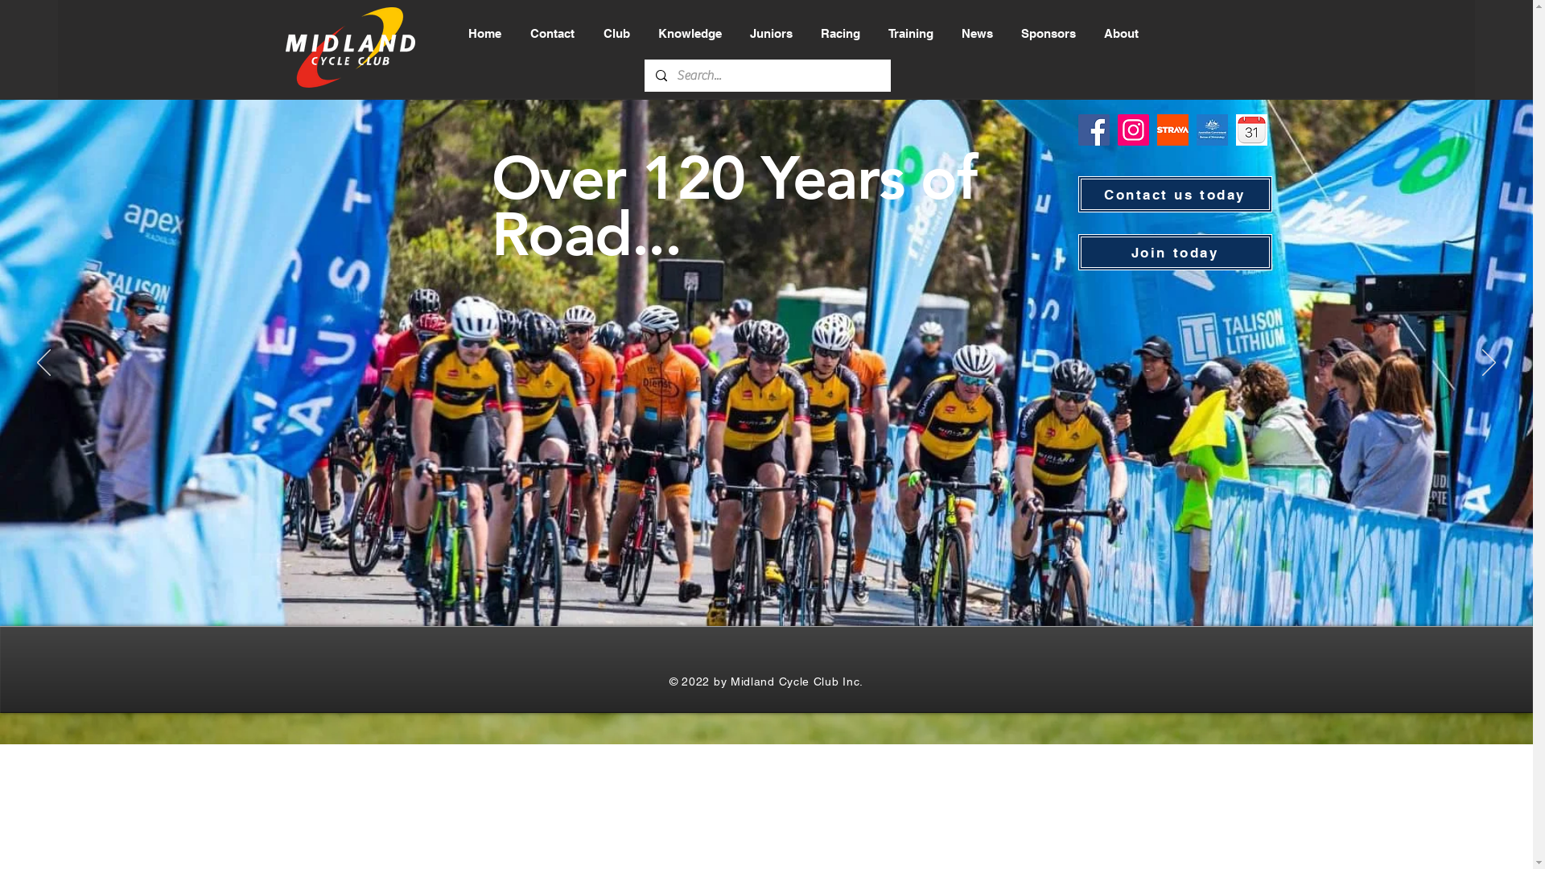 The image size is (1545, 869). Describe the element at coordinates (1051, 34) in the screenshot. I see `Sponsors` at that location.